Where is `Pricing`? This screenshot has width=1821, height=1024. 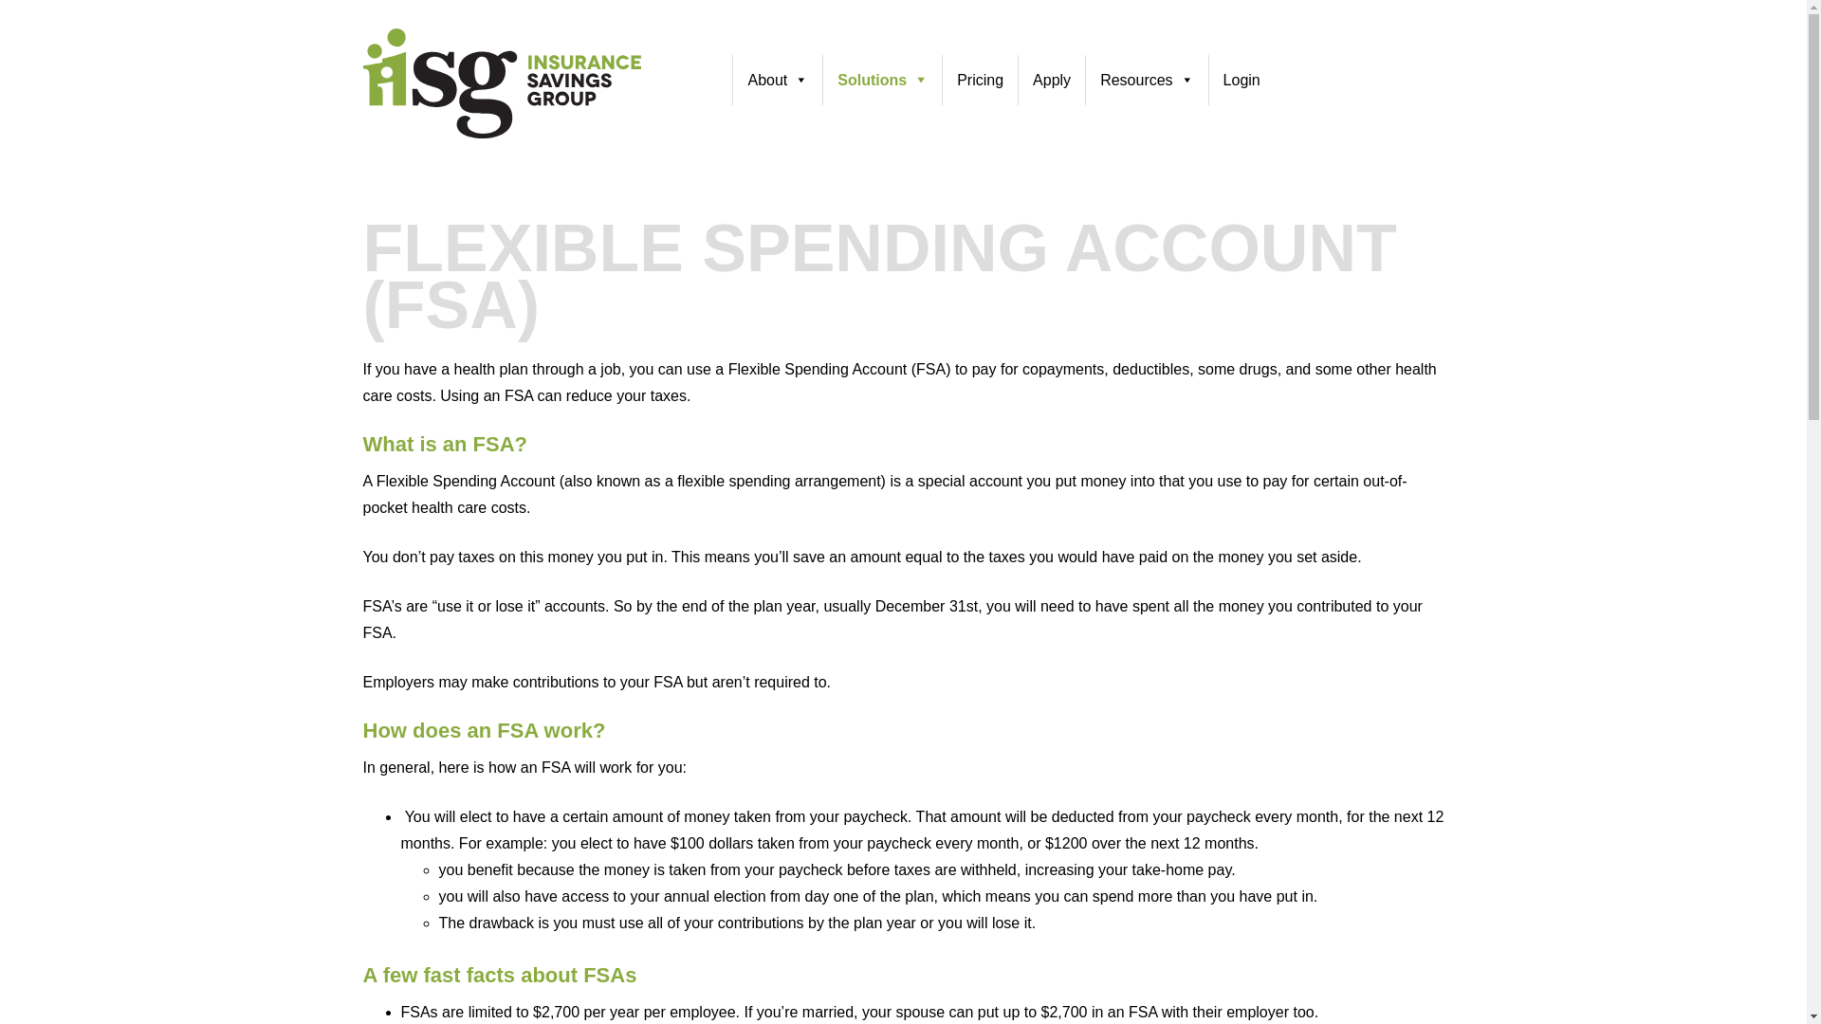
Pricing is located at coordinates (979, 80).